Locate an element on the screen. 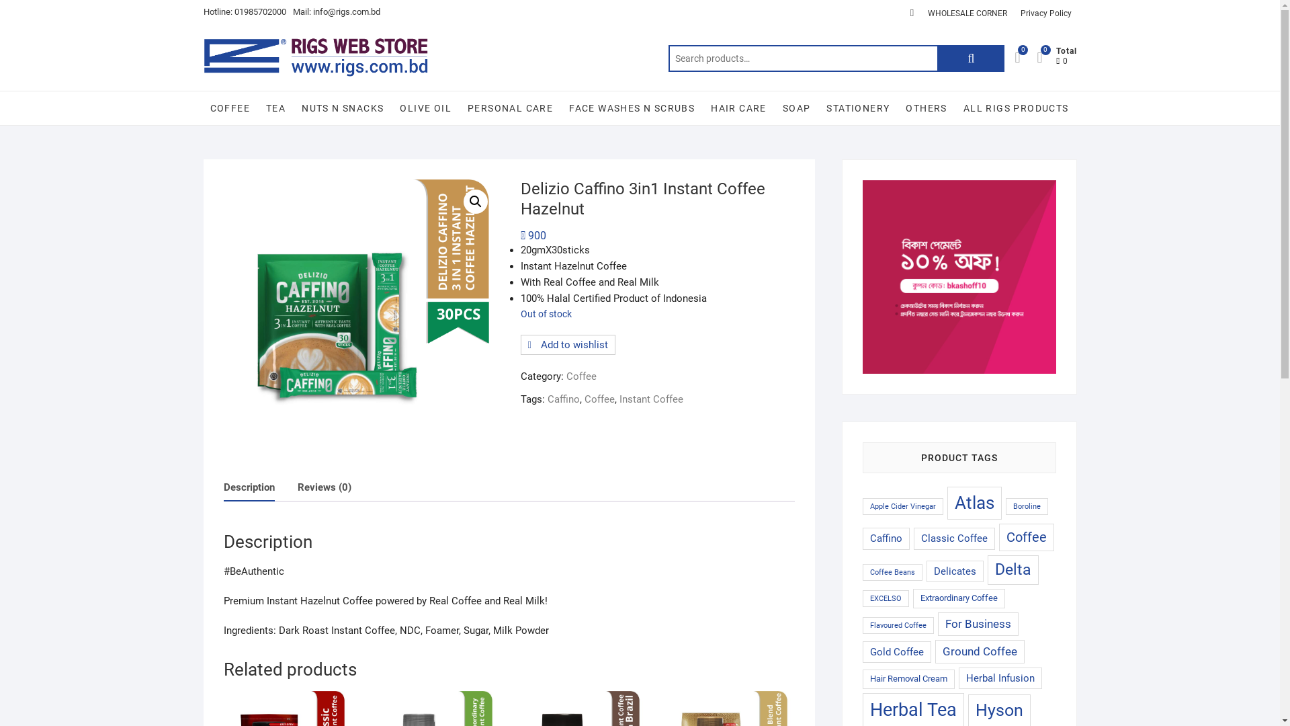 Image resolution: width=1290 pixels, height=726 pixels. OTHERS is located at coordinates (926, 108).